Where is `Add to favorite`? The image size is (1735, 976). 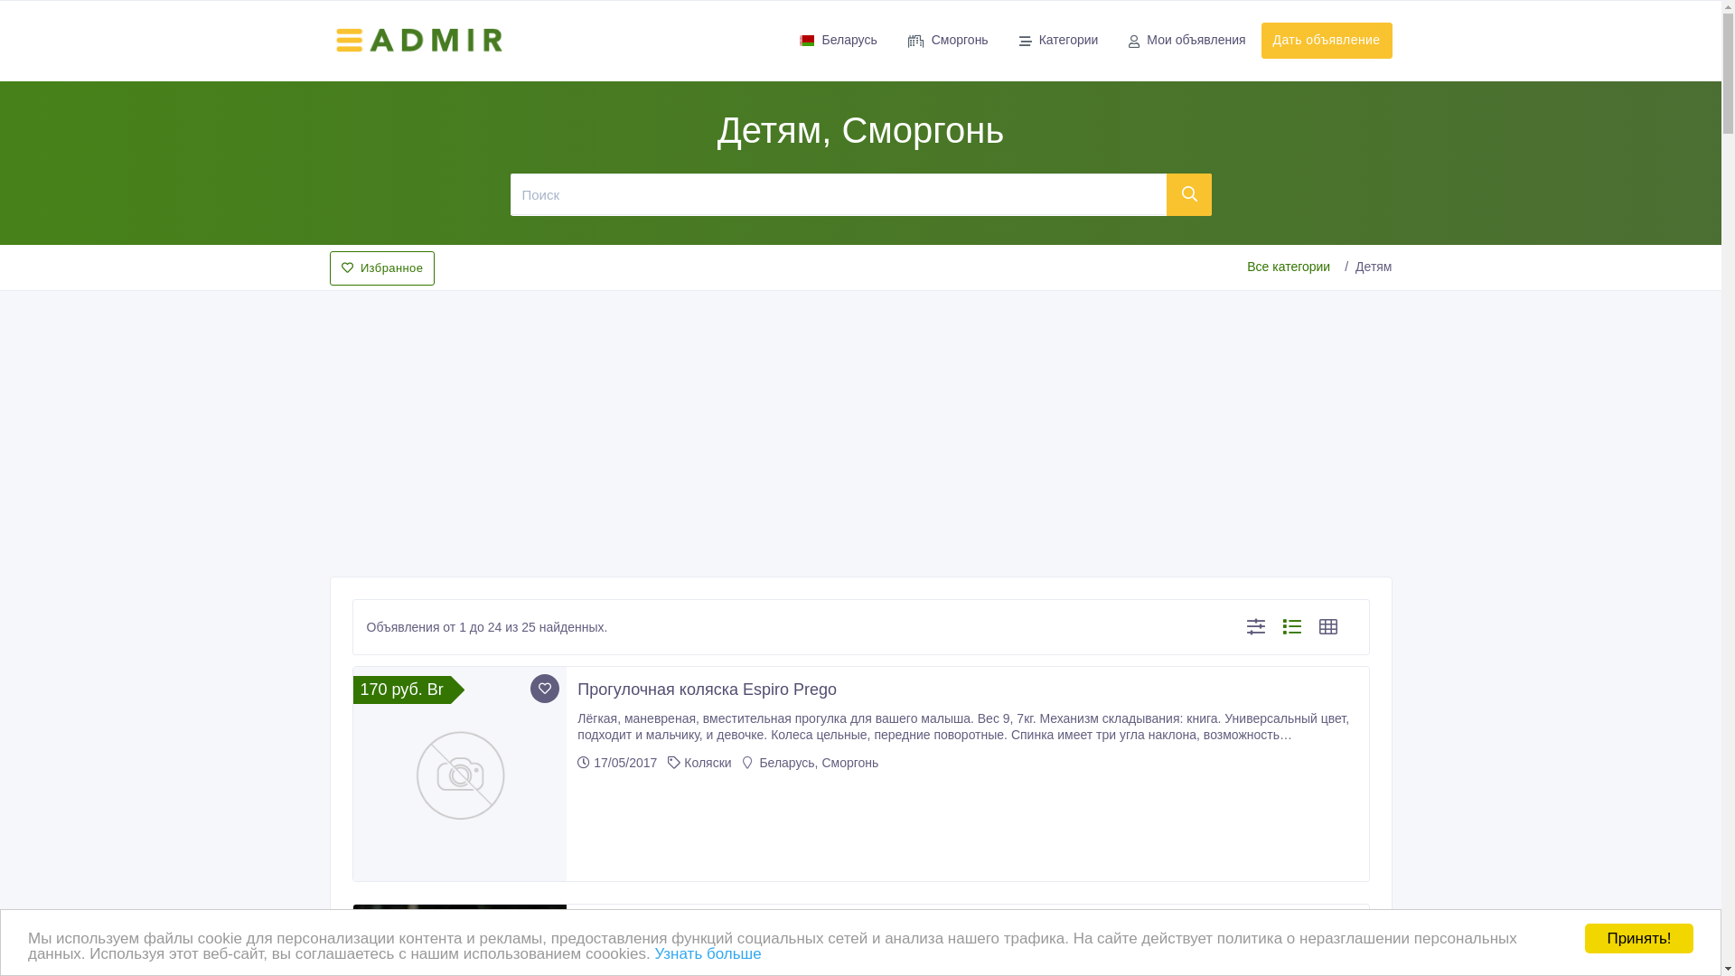 Add to favorite is located at coordinates (545, 689).